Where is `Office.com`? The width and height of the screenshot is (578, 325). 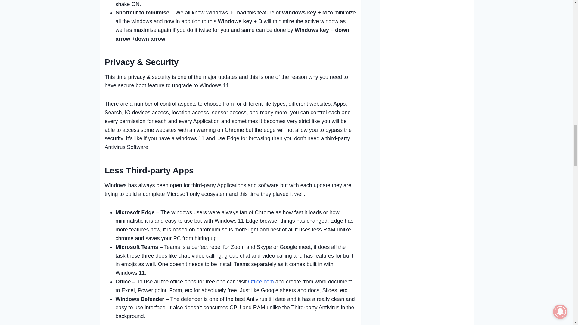
Office.com is located at coordinates (261, 282).